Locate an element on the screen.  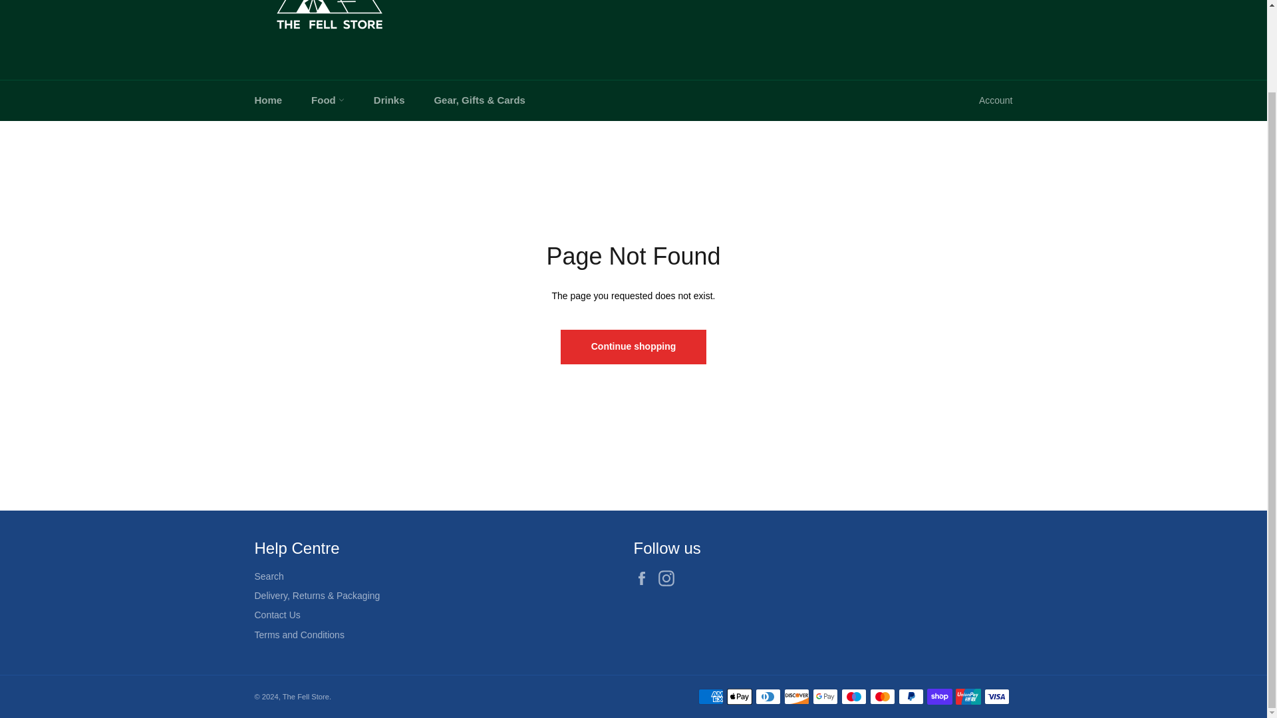
Search is located at coordinates (969, 2).